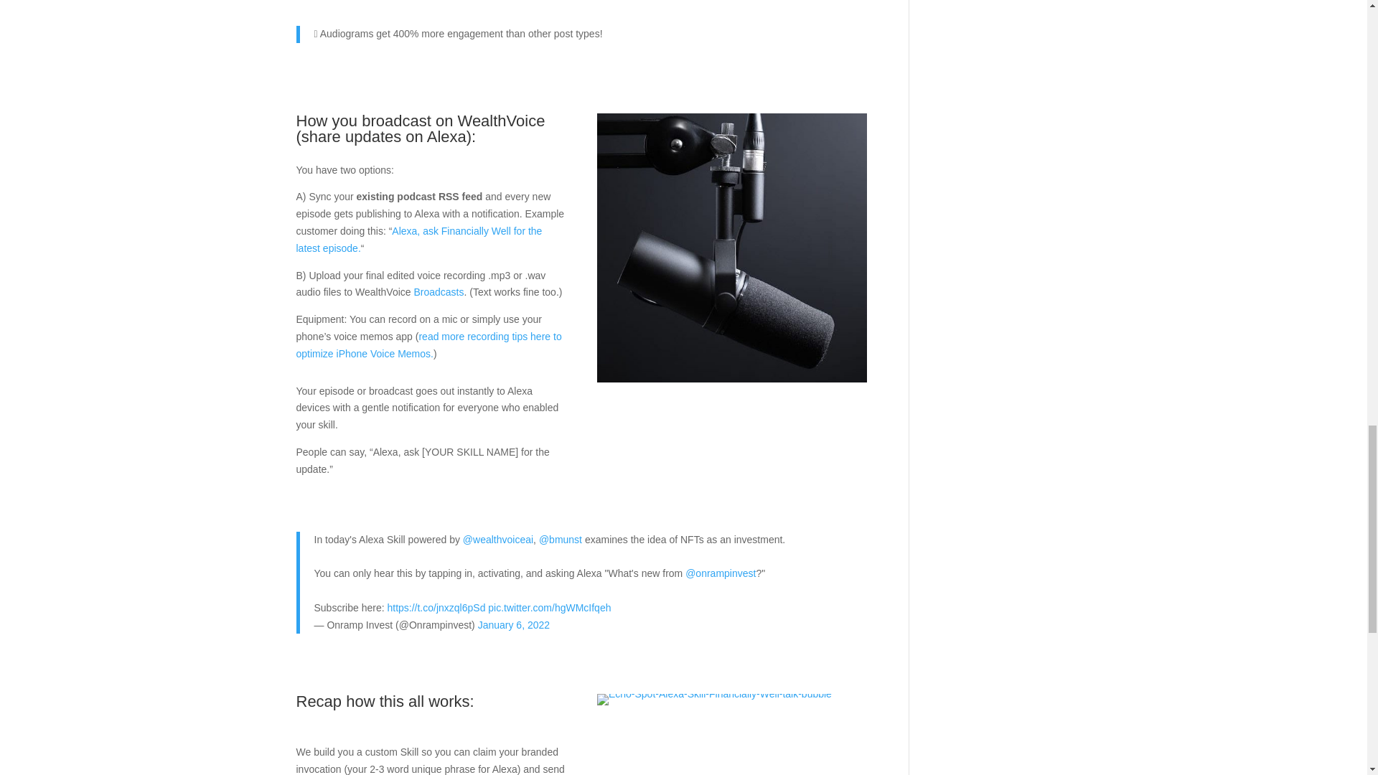 The height and width of the screenshot is (775, 1378). Describe the element at coordinates (731, 248) in the screenshot. I see `shure-sm7b-microphone` at that location.